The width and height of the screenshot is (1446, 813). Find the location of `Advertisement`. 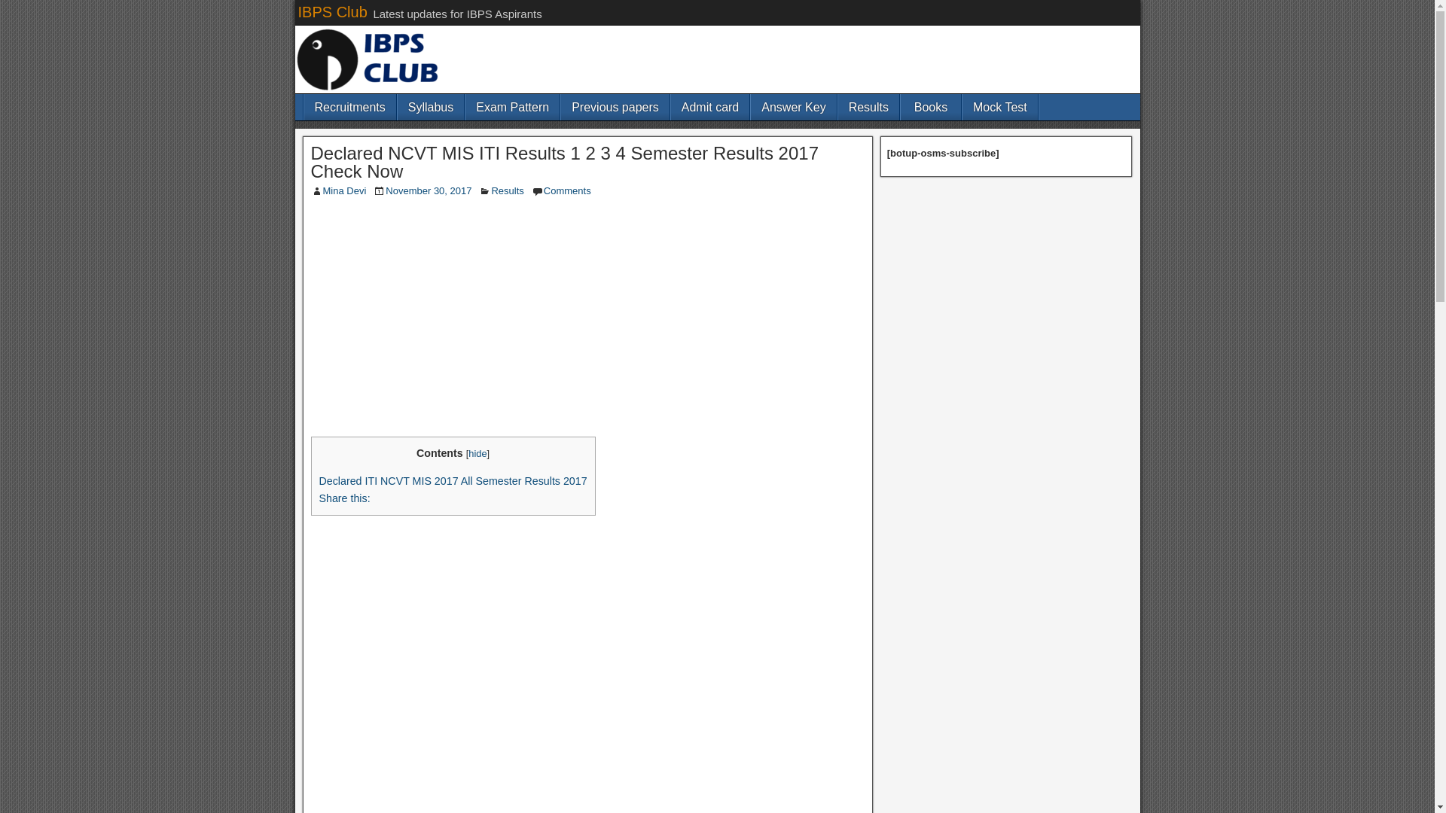

Advertisement is located at coordinates (587, 631).